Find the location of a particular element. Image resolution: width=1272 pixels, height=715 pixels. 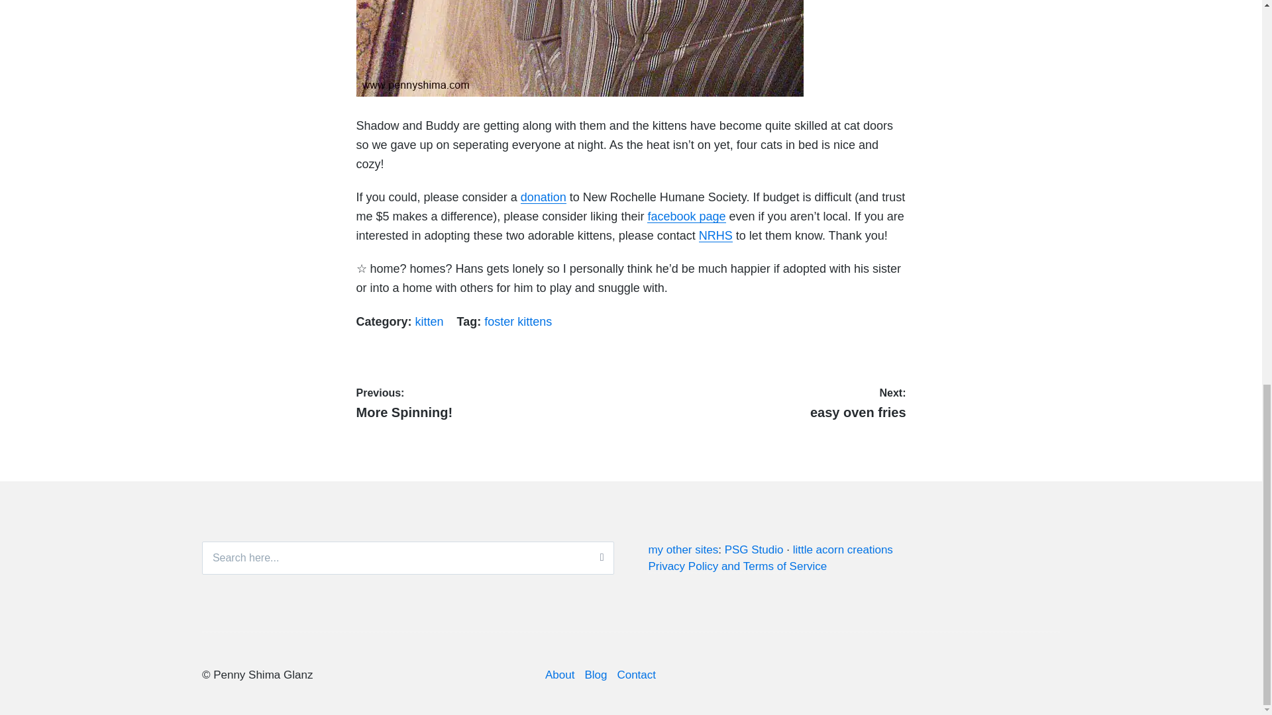

About is located at coordinates (543, 197).